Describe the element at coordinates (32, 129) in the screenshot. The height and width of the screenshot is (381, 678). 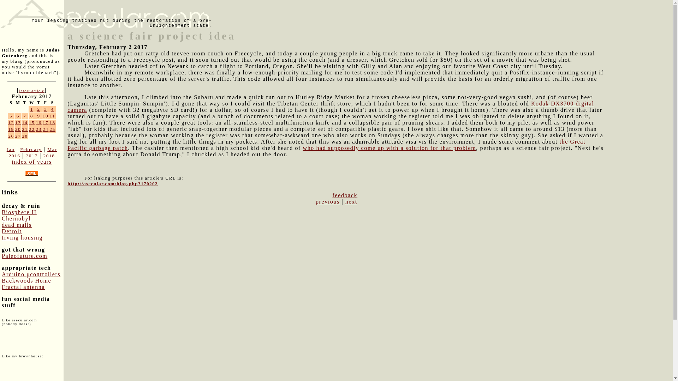
I see `22` at that location.